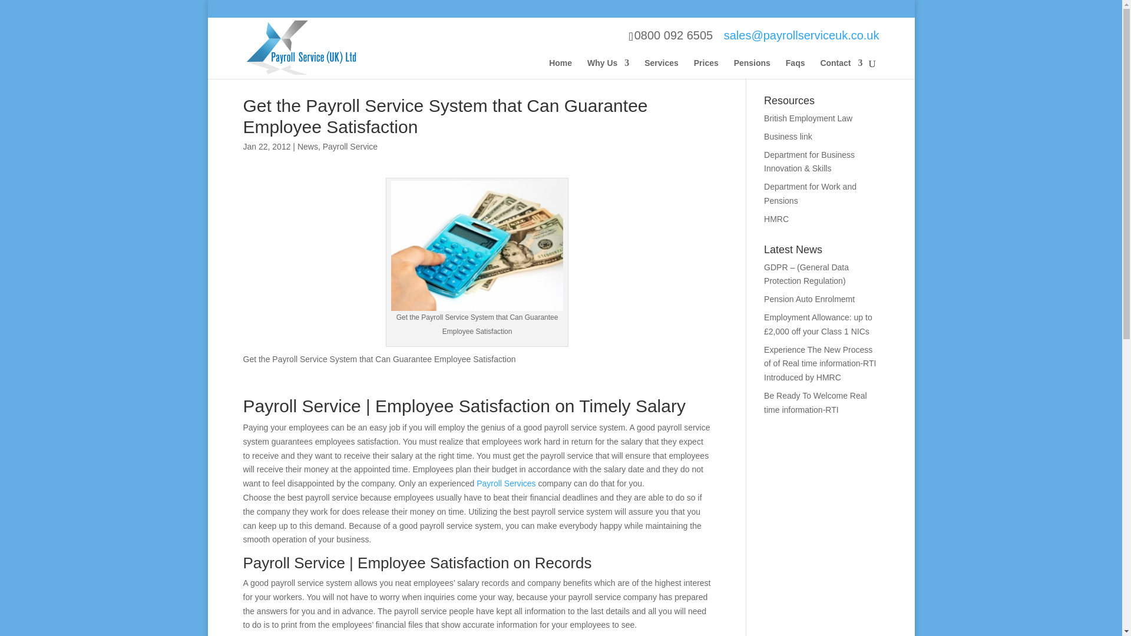 The height and width of the screenshot is (636, 1131). What do you see at coordinates (815, 403) in the screenshot?
I see `Be Ready To Welcome Real time information-RTI` at bounding box center [815, 403].